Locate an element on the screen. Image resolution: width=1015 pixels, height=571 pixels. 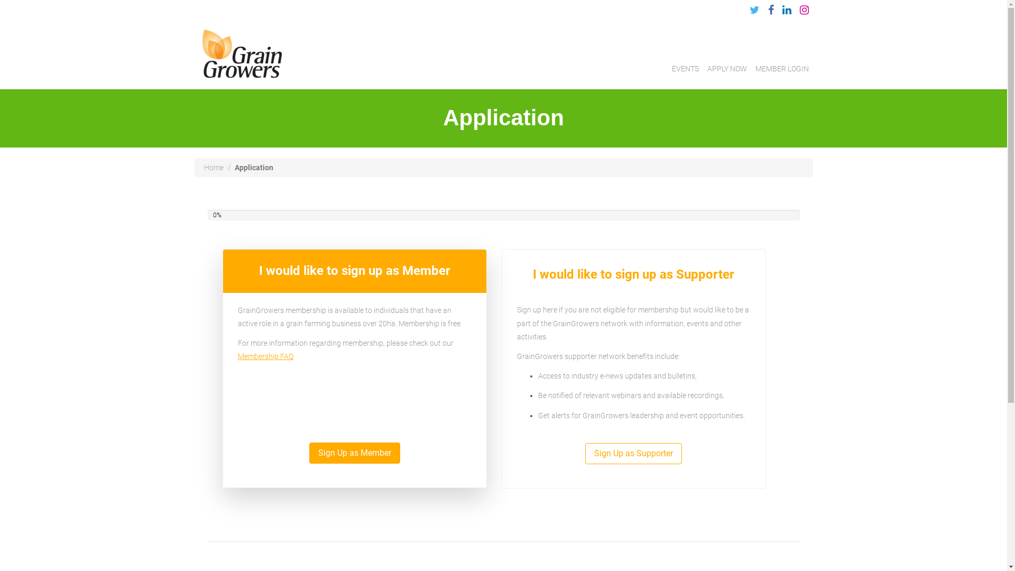
EVENTS is located at coordinates (685, 70).